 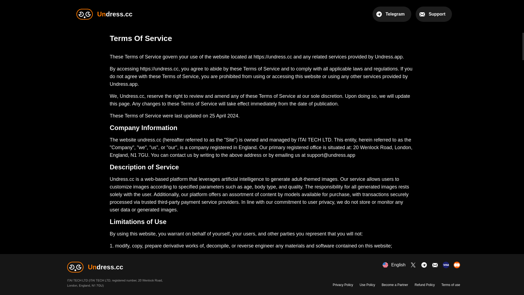 What do you see at coordinates (433, 14) in the screenshot?
I see `Support` at bounding box center [433, 14].